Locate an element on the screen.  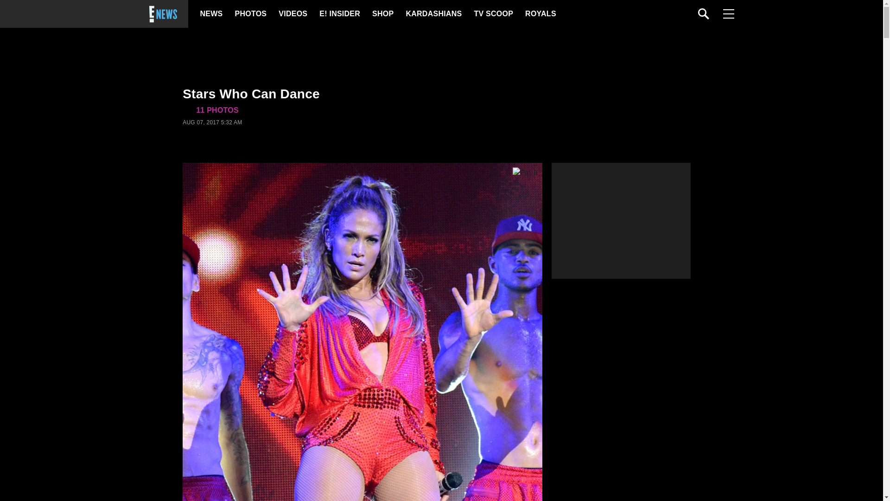
E! INSIDER is located at coordinates (339, 14).